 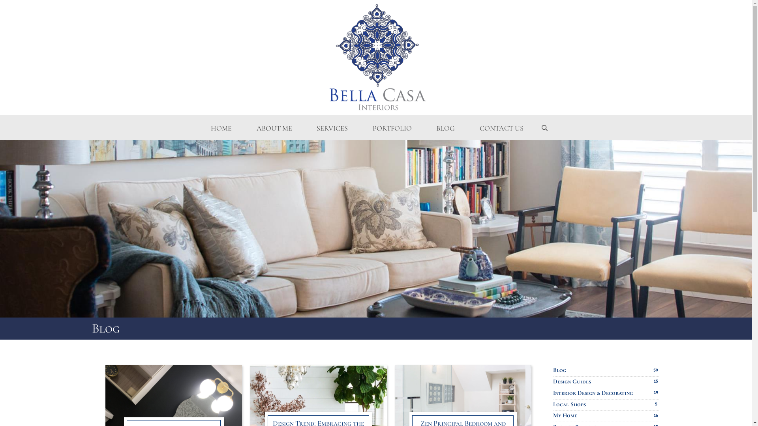 I want to click on SERVICES, so click(x=332, y=129).